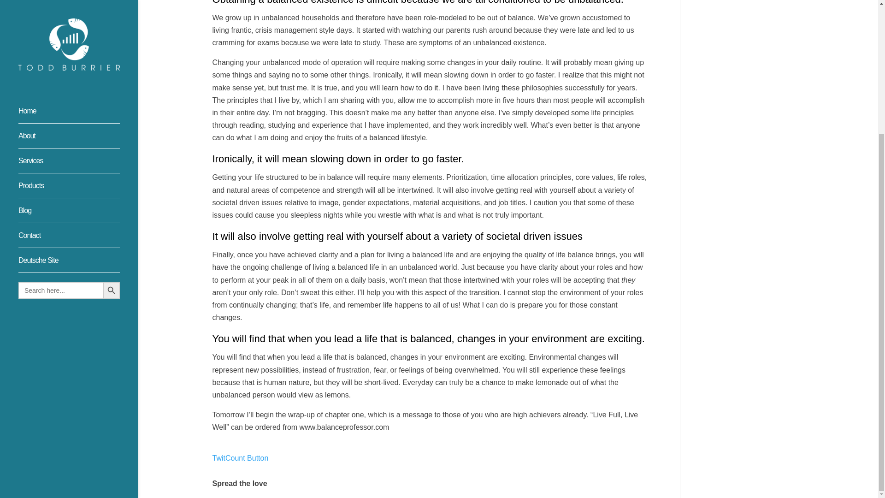 The width and height of the screenshot is (885, 498). I want to click on Products, so click(78, 12).